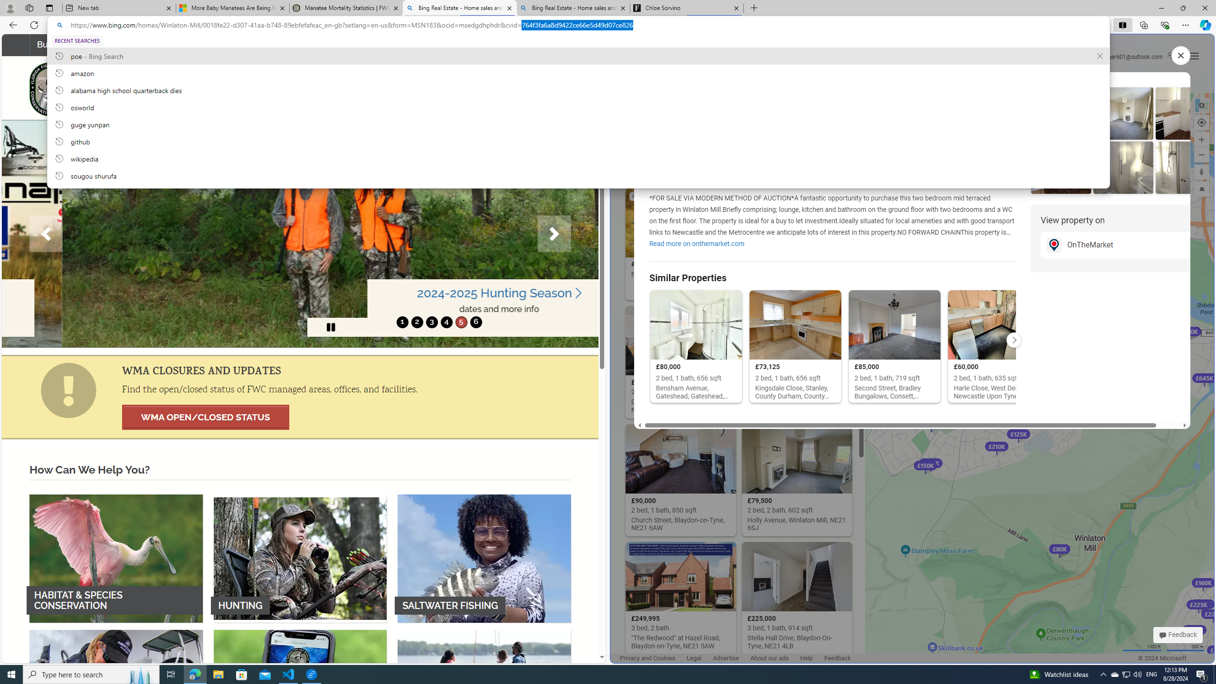 This screenshot has width=1216, height=684. Describe the element at coordinates (300, 558) in the screenshot. I see `HUNTING` at that location.